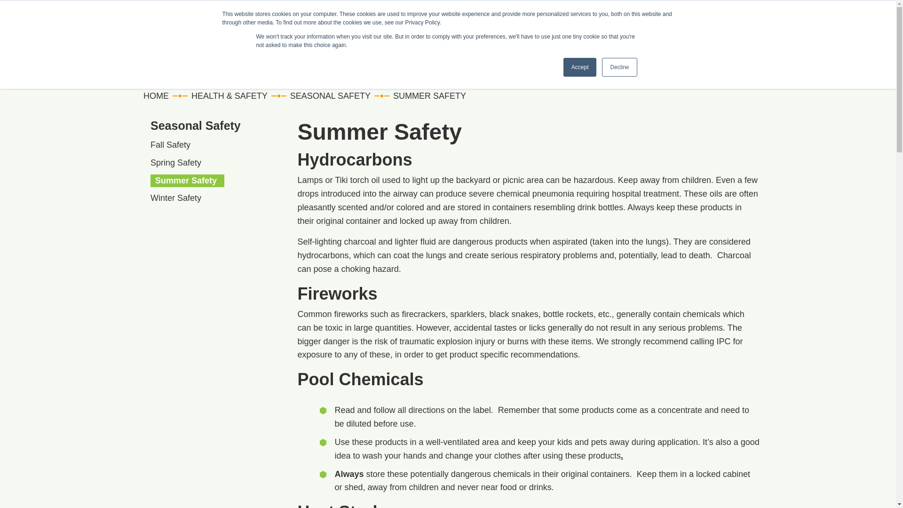 The width and height of the screenshot is (903, 508). I want to click on 1-800-222-1222, so click(469, 11).